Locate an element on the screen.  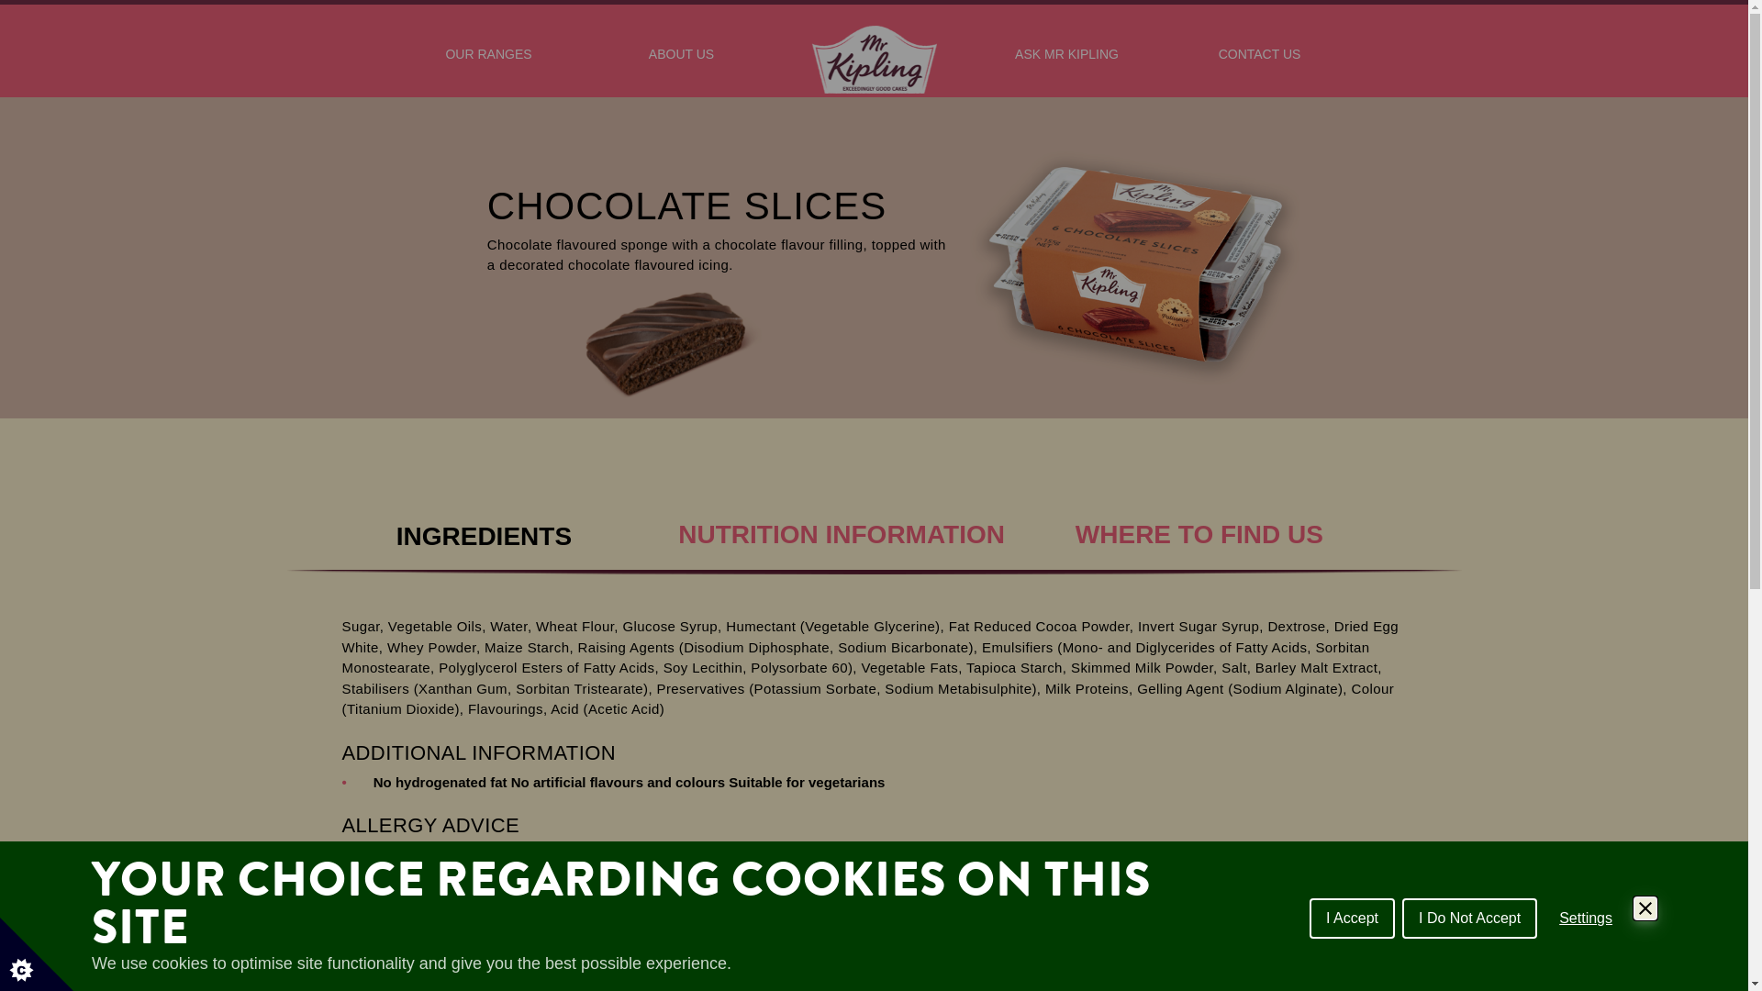
OUR RANGES is located at coordinates (489, 63).